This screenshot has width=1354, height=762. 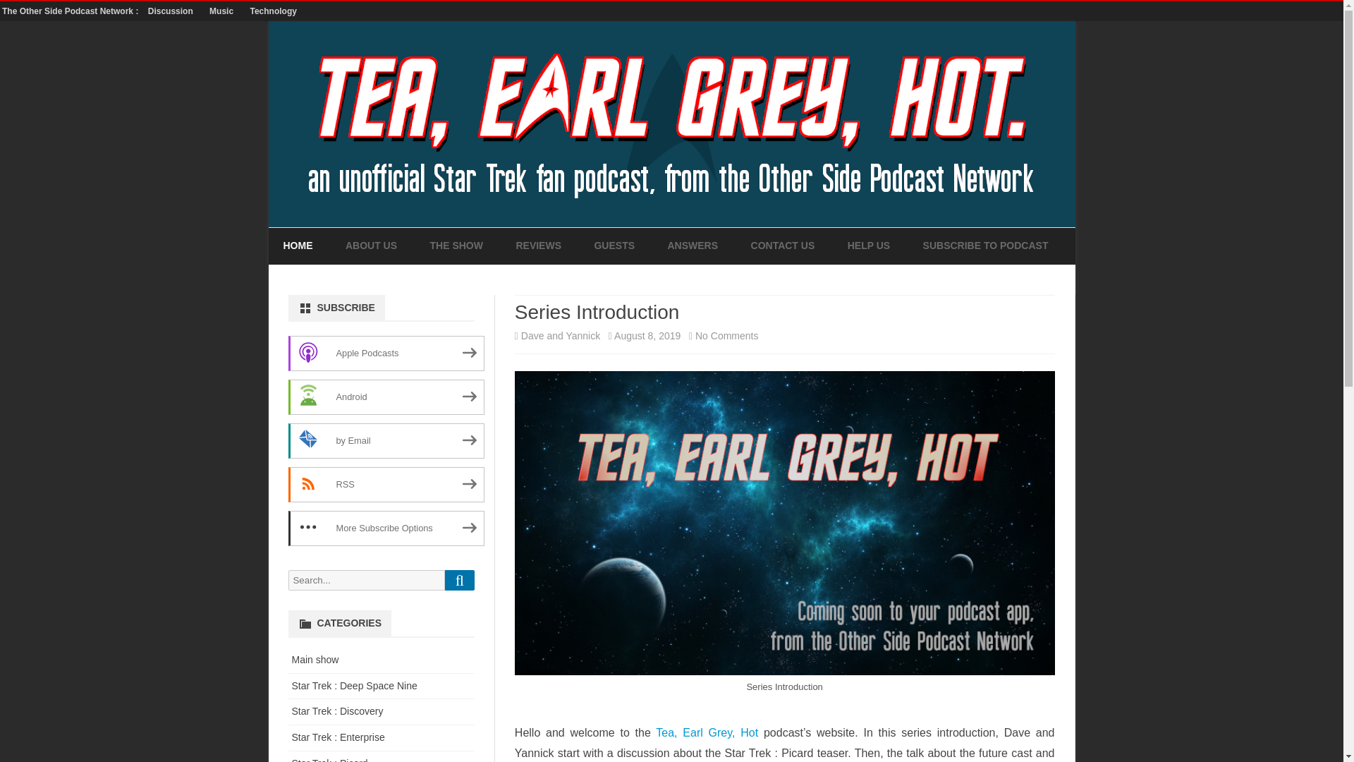 I want to click on The Other Side Podcast Network : , so click(x=71, y=11).